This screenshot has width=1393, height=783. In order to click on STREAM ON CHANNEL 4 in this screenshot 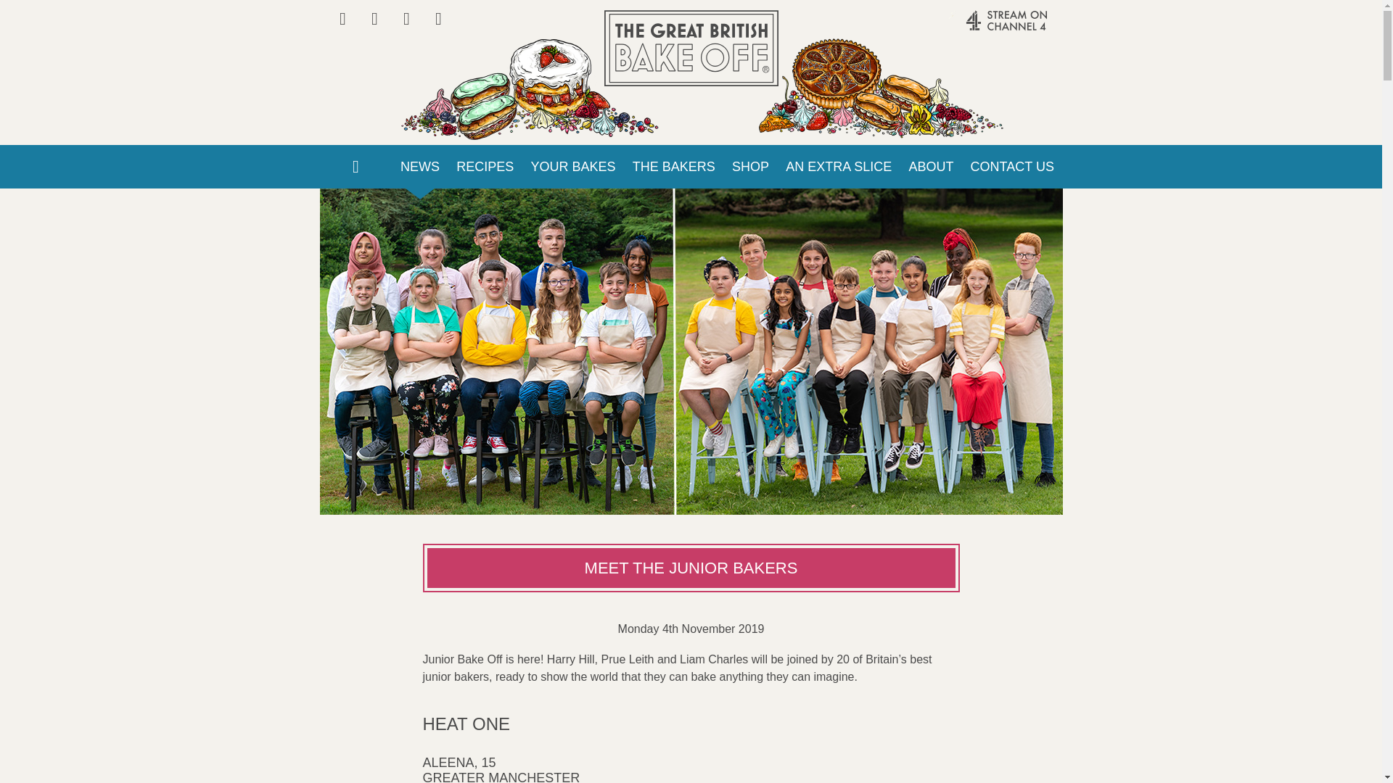, I will do `click(977, 28)`.